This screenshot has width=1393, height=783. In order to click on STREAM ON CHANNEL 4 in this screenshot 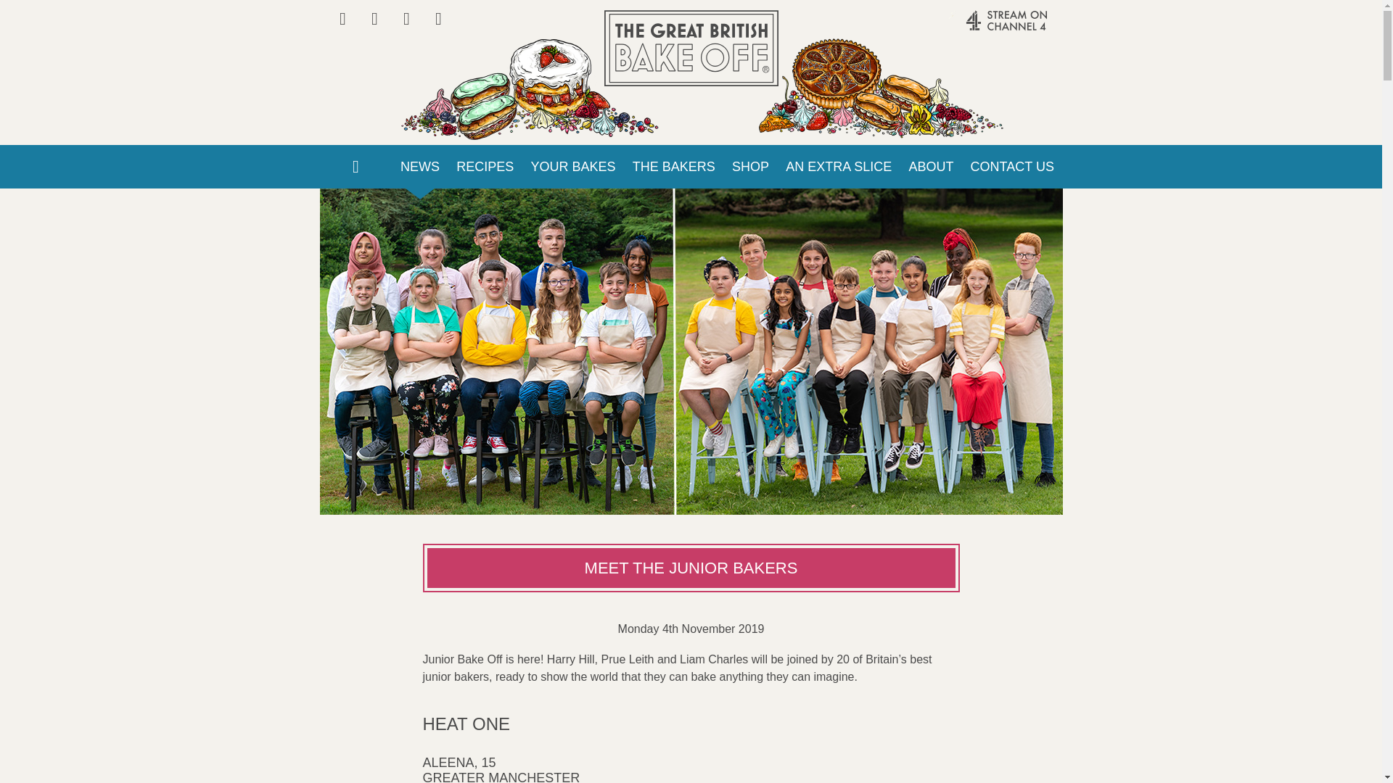, I will do `click(977, 28)`.